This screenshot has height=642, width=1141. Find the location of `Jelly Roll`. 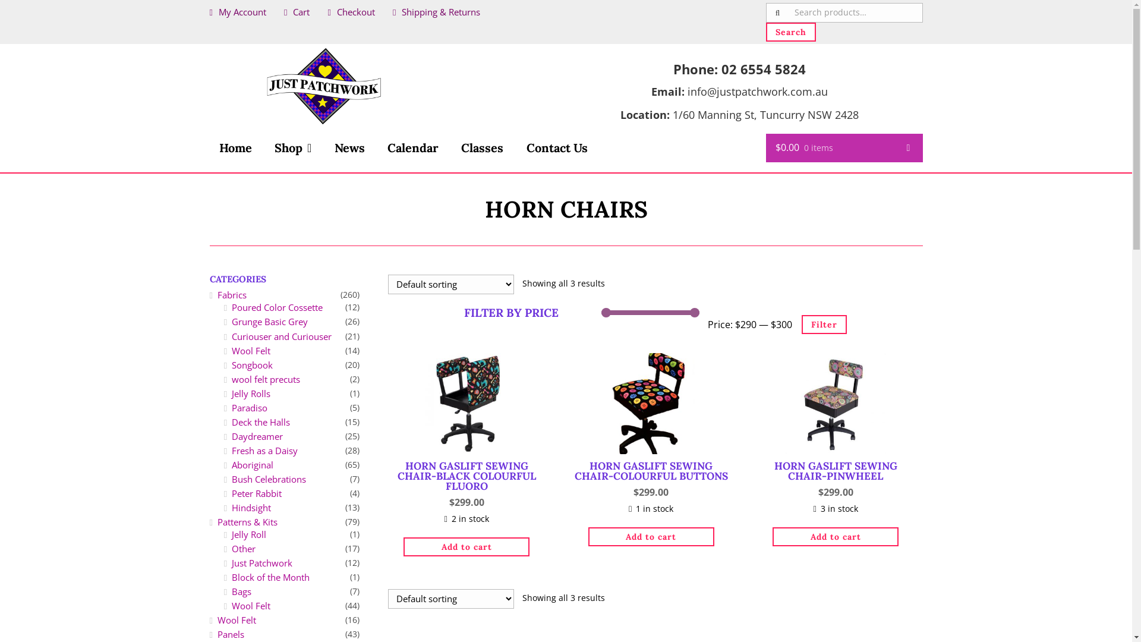

Jelly Roll is located at coordinates (249, 534).